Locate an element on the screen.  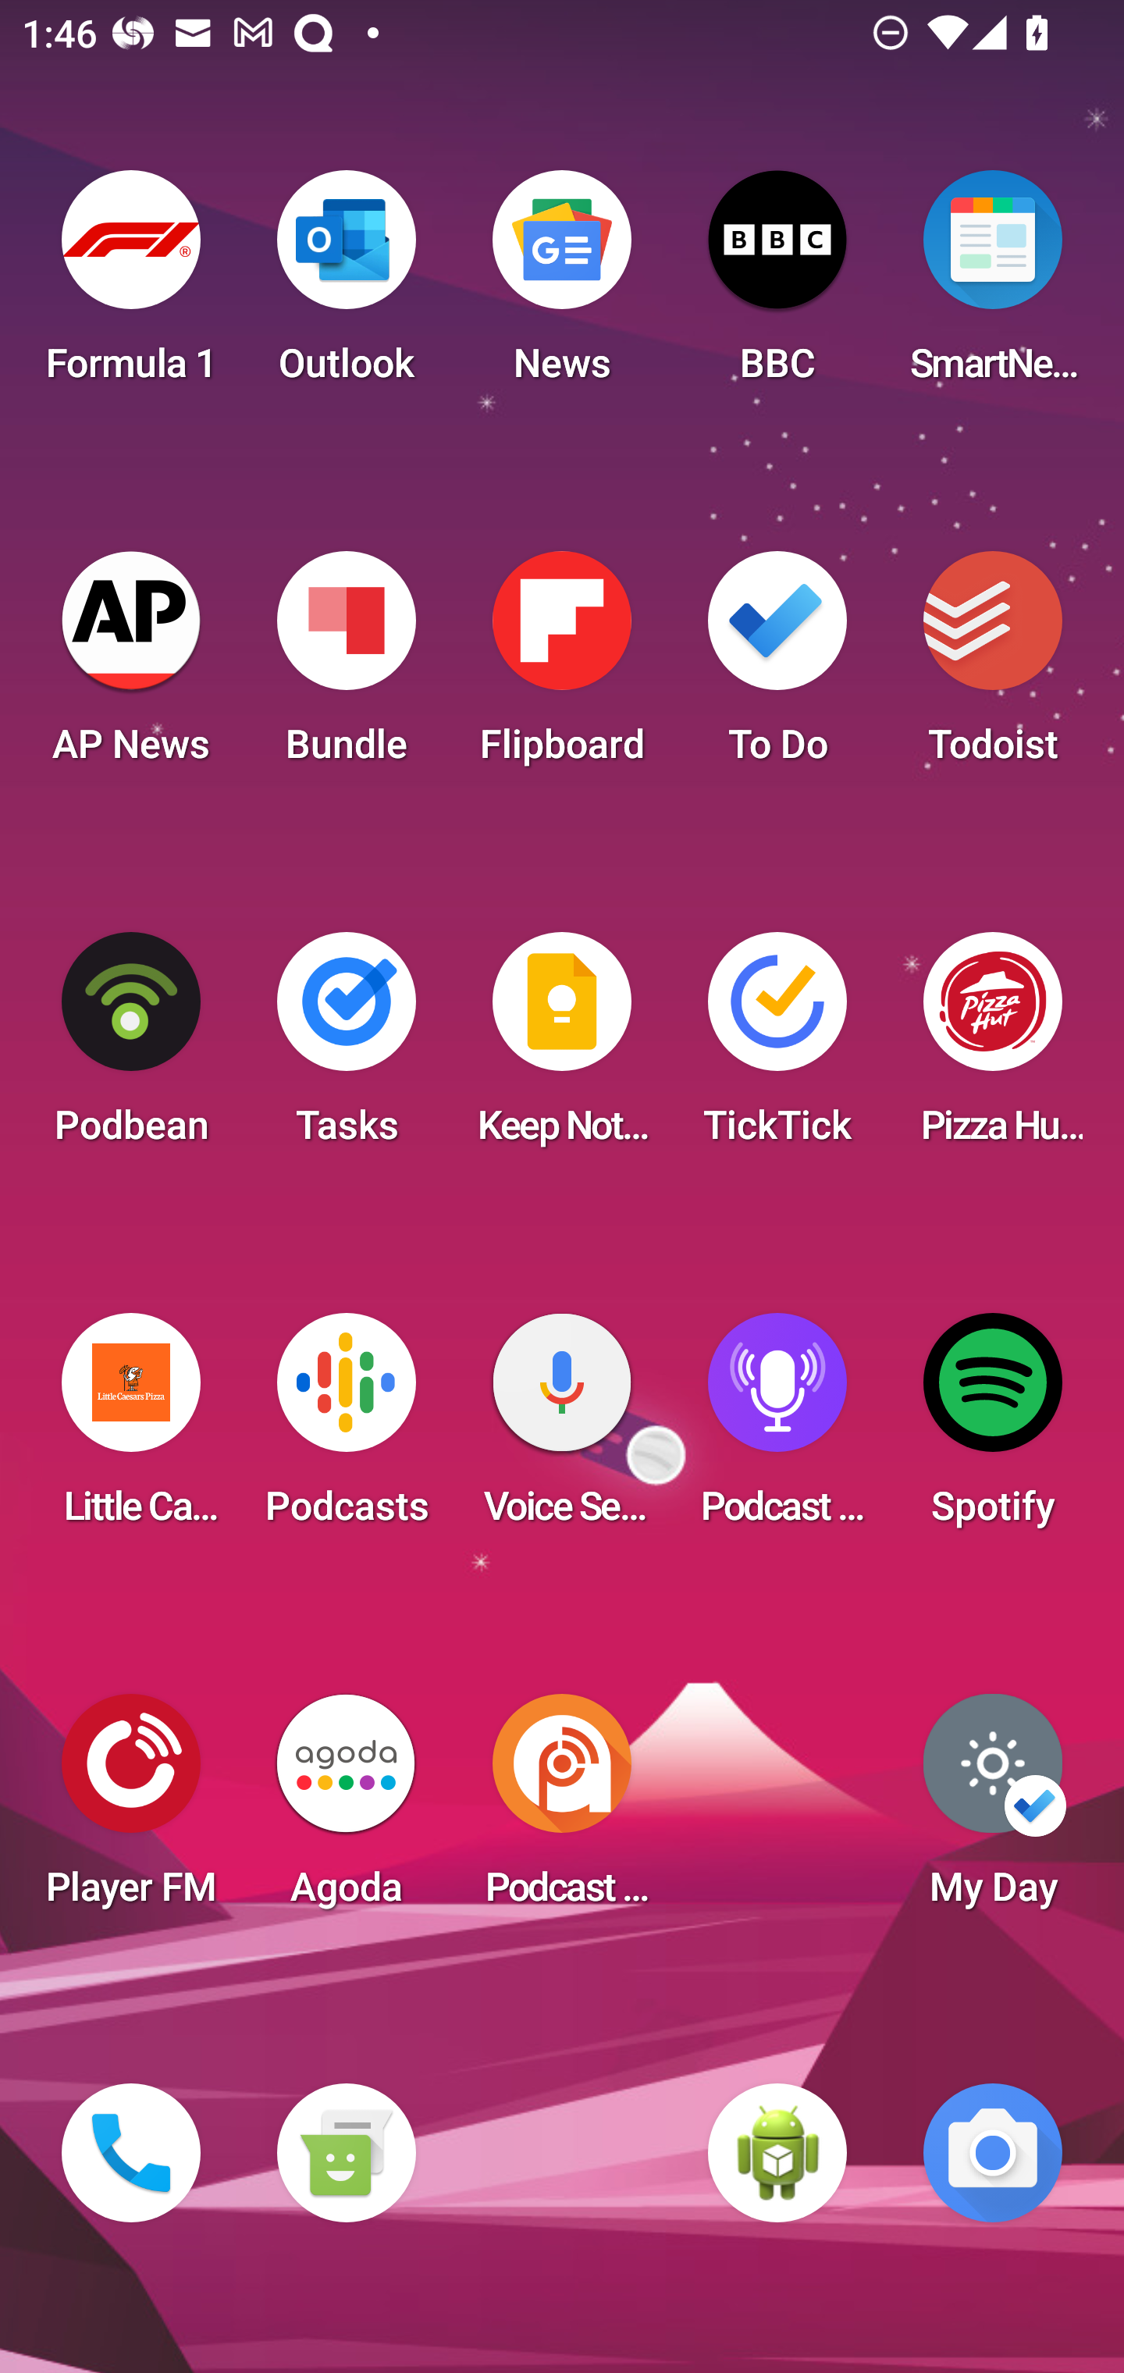
Player FM is located at coordinates (131, 1809).